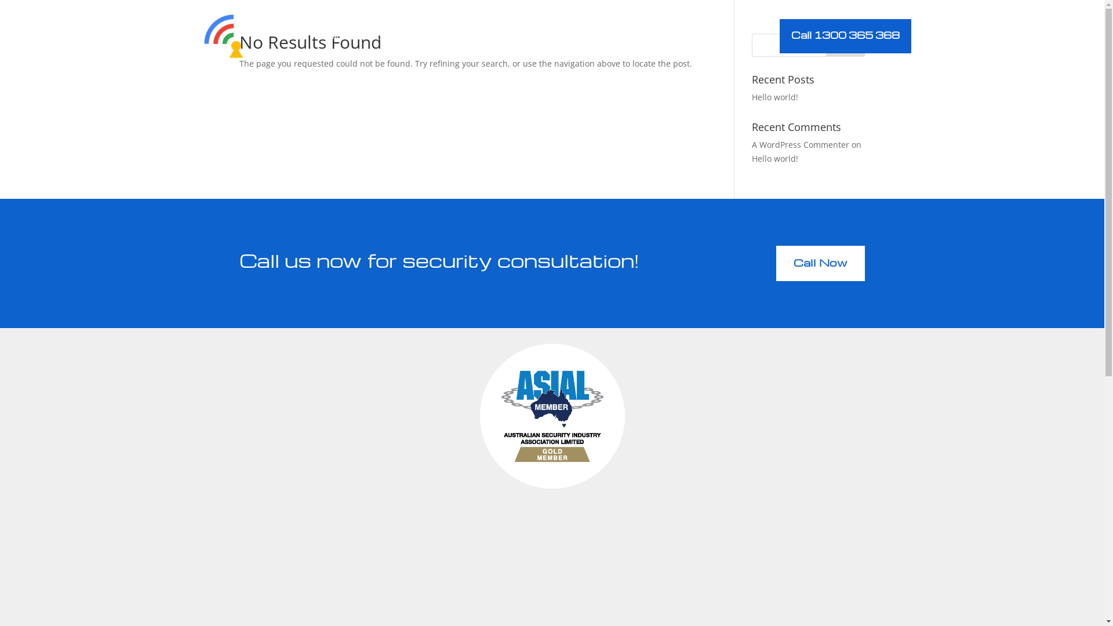  What do you see at coordinates (329, 36) in the screenshot?
I see `HOME` at bounding box center [329, 36].